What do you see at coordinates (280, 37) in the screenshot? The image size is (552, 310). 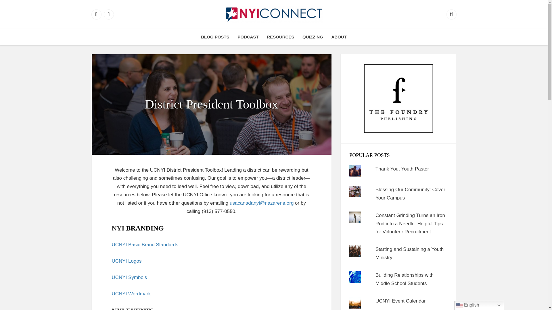 I see `RESOURCES` at bounding box center [280, 37].